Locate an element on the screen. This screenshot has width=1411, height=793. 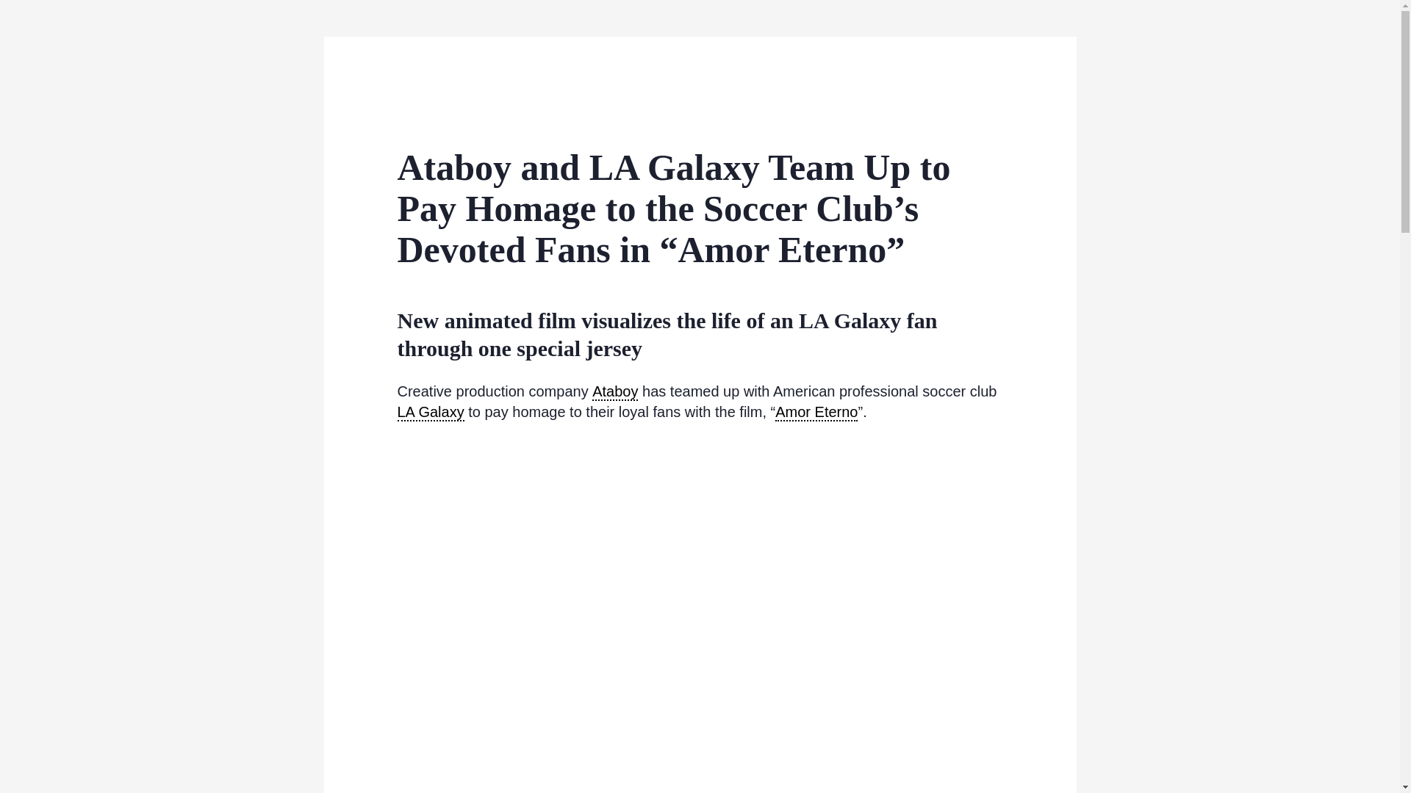
Amor Eterno is located at coordinates (816, 412).